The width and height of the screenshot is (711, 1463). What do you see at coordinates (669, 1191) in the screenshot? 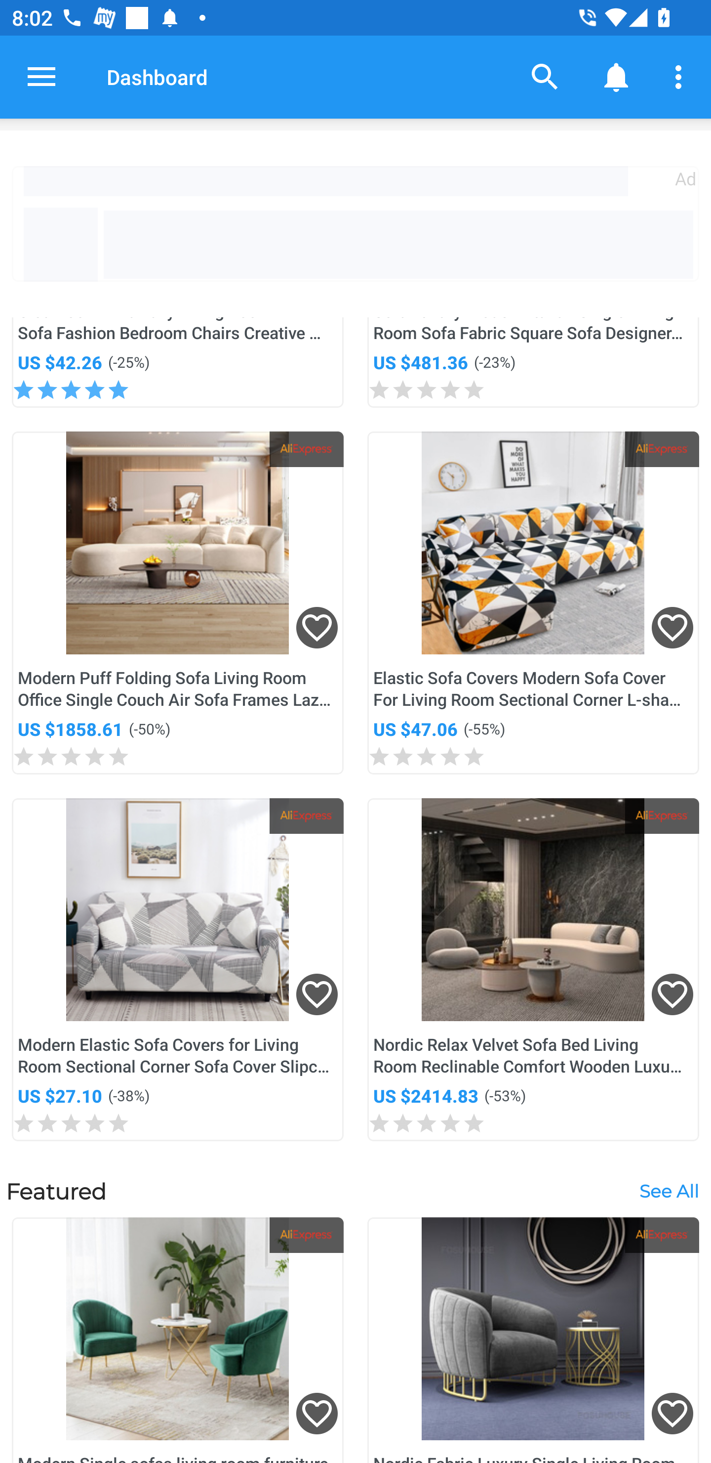
I see `See All` at bounding box center [669, 1191].